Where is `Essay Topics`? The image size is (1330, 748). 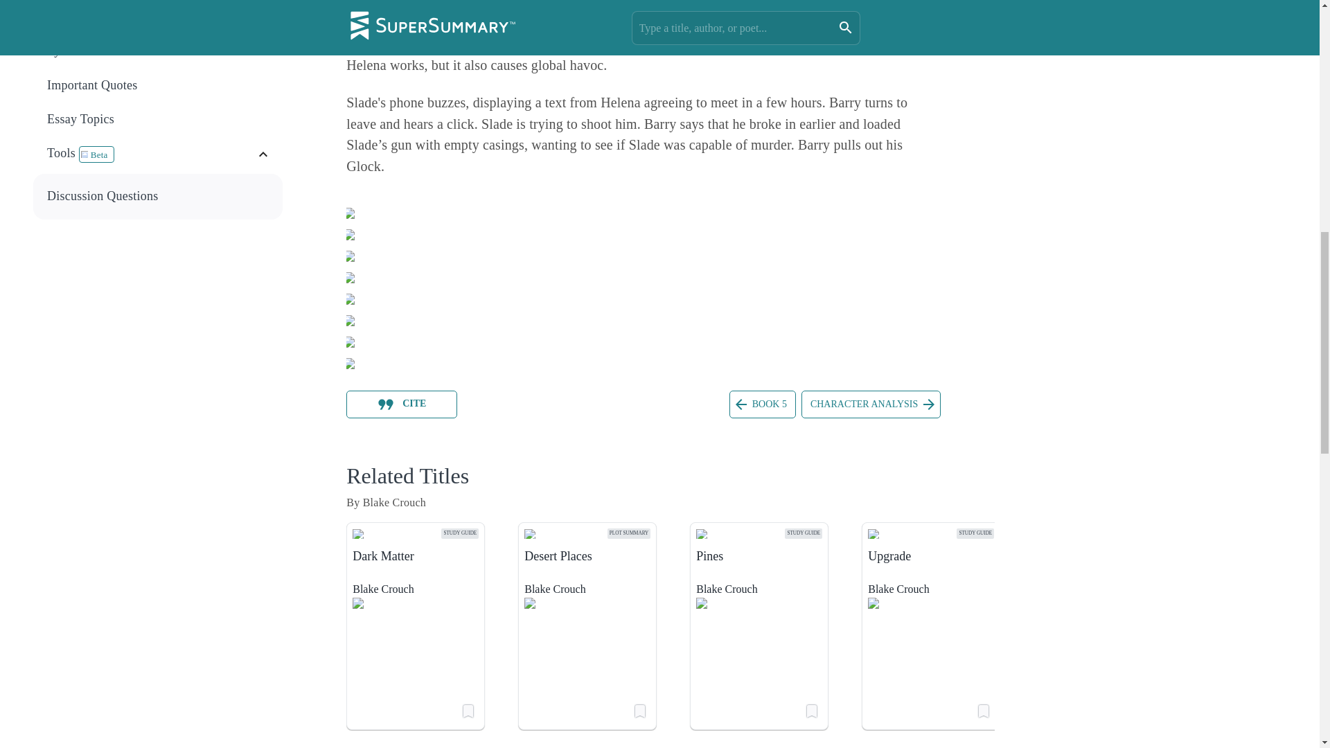
Essay Topics is located at coordinates (158, 119).